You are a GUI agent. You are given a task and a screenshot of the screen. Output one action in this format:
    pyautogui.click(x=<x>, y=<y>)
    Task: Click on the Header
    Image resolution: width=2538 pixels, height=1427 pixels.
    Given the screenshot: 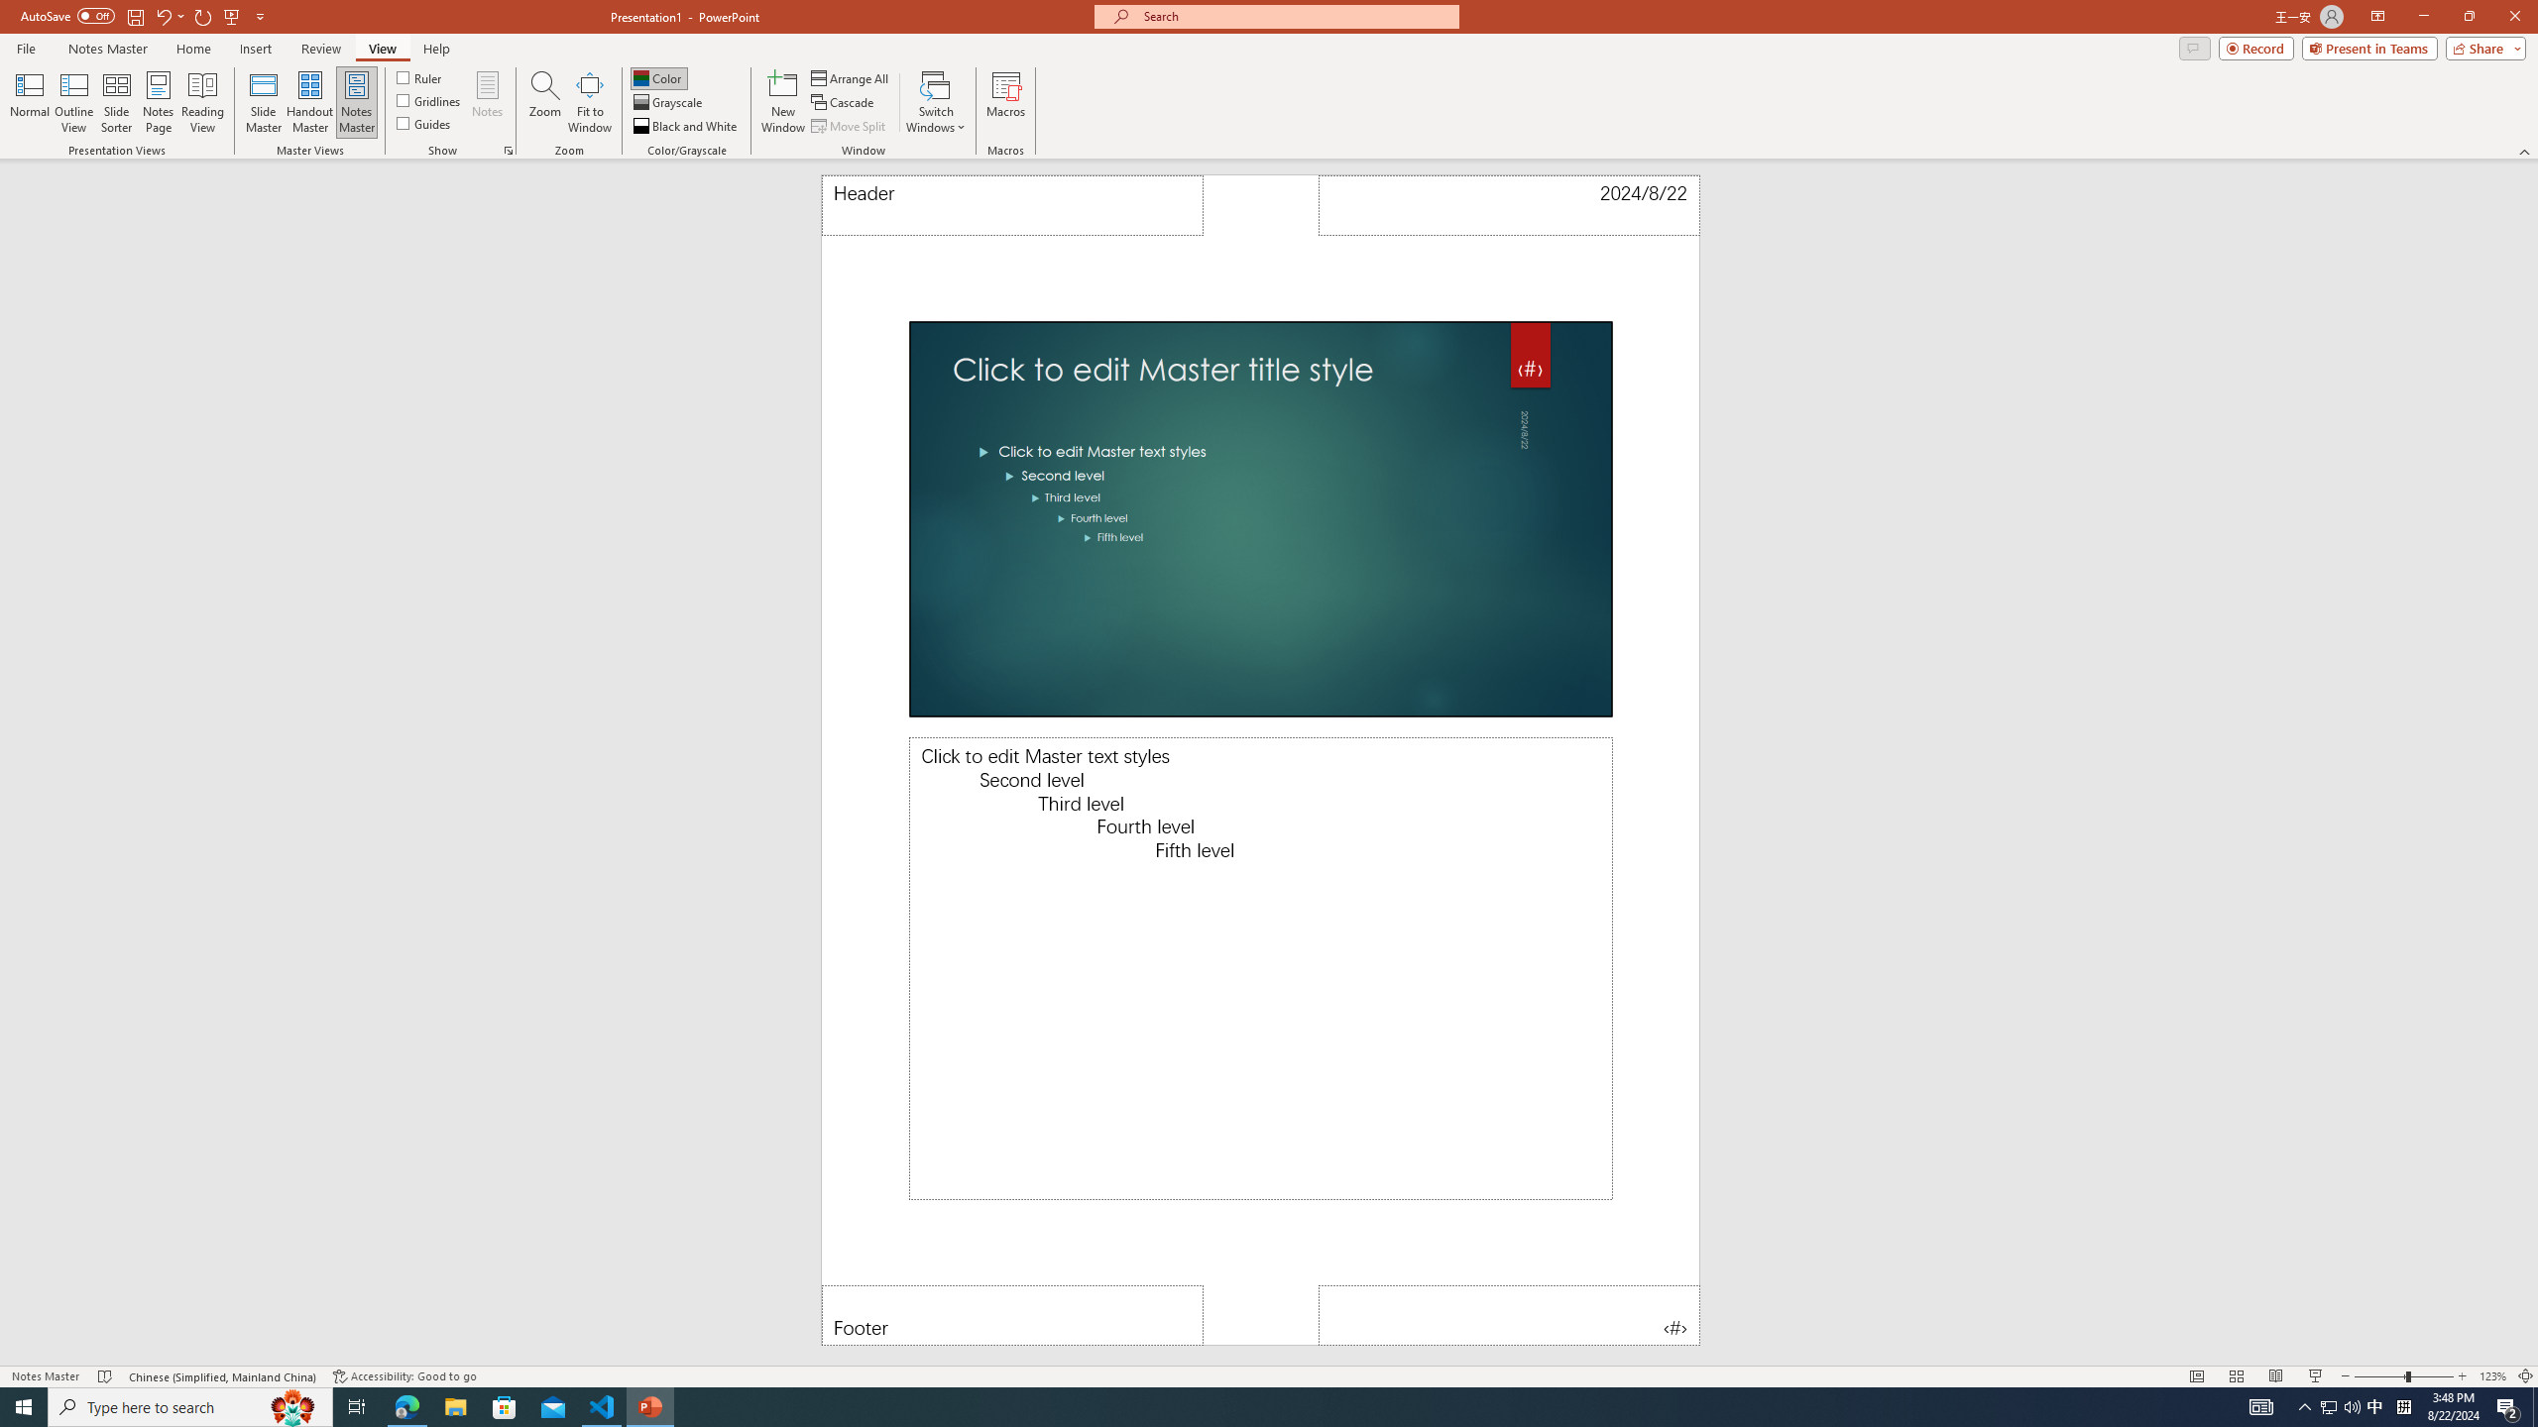 What is the action you would take?
    pyautogui.click(x=1012, y=205)
    